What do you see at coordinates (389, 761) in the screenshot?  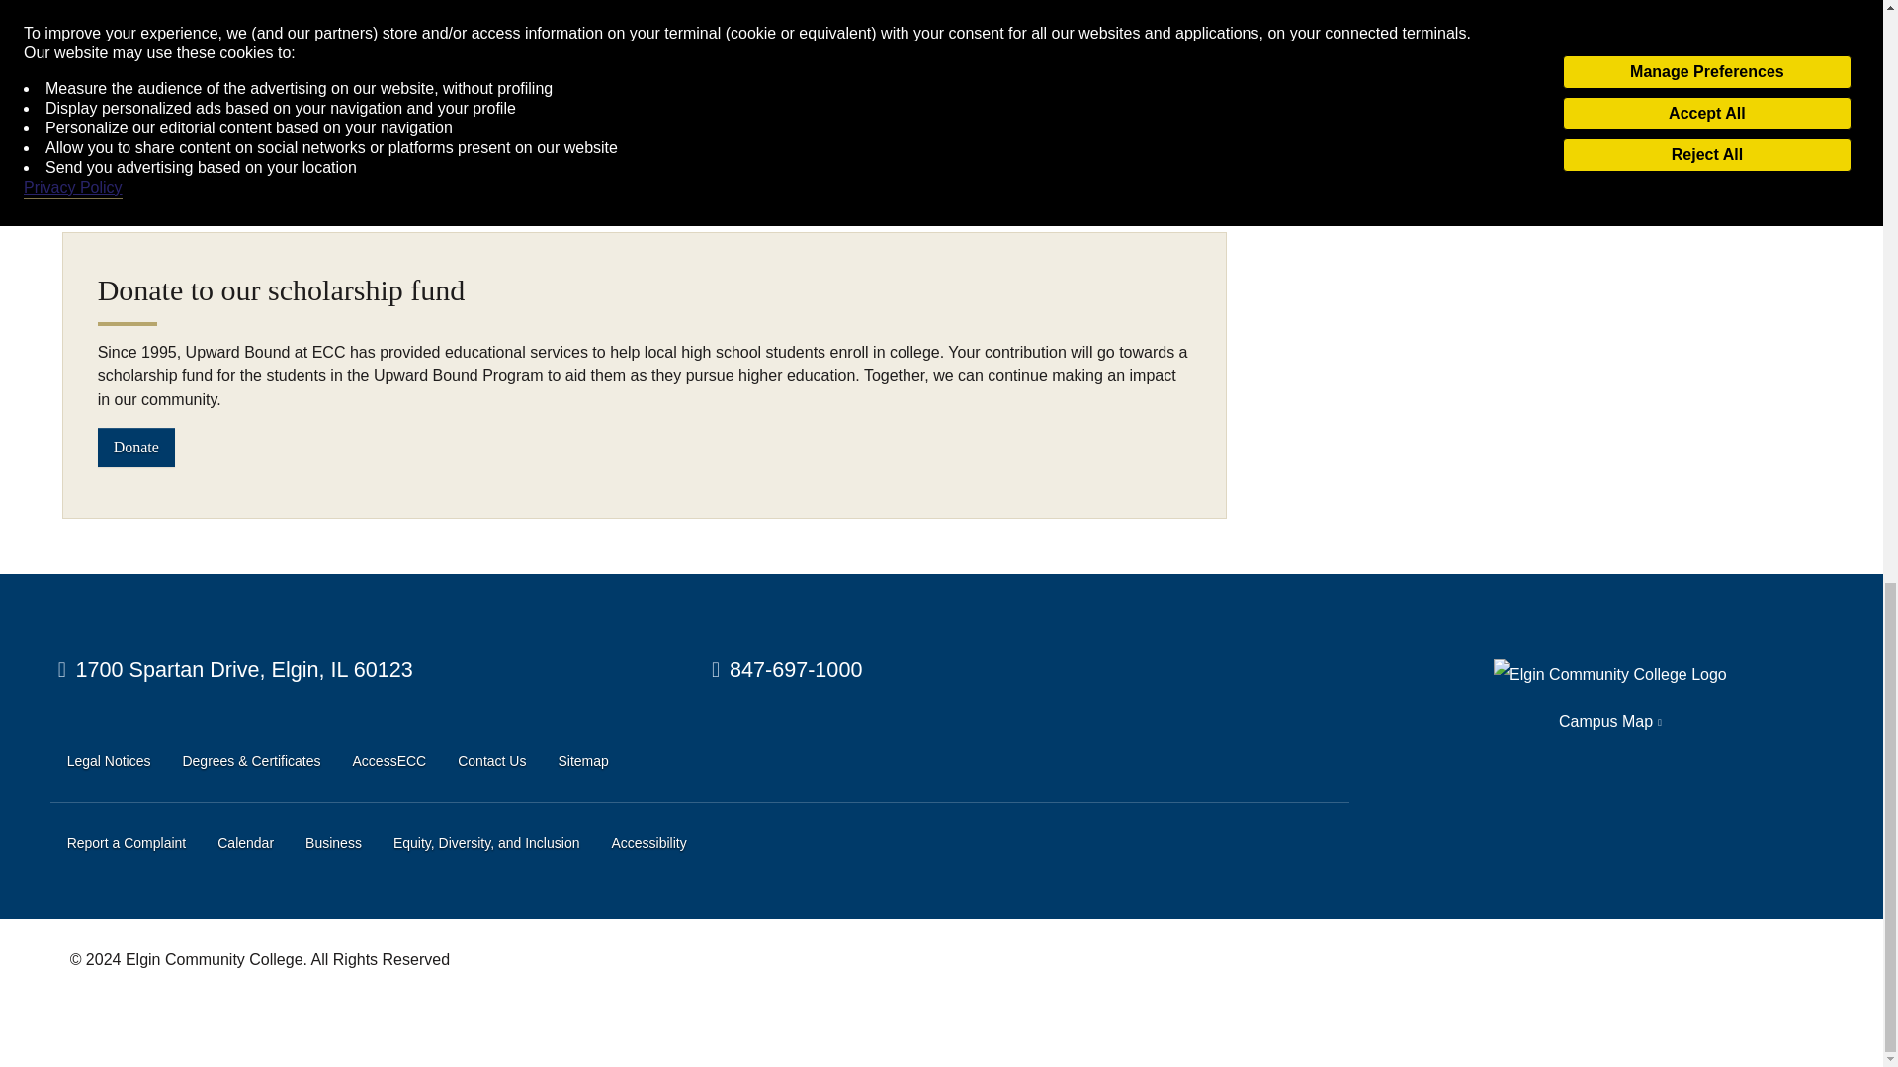 I see `AccessECC` at bounding box center [389, 761].